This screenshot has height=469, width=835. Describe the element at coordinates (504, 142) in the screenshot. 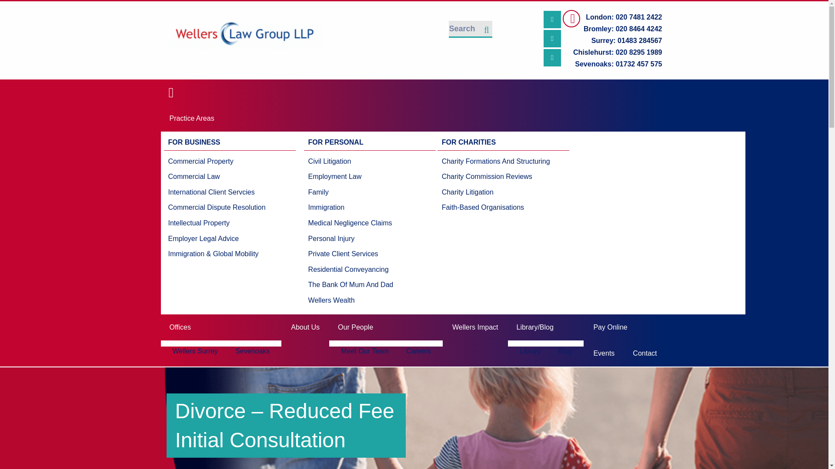

I see `FOR CHARITIES` at that location.